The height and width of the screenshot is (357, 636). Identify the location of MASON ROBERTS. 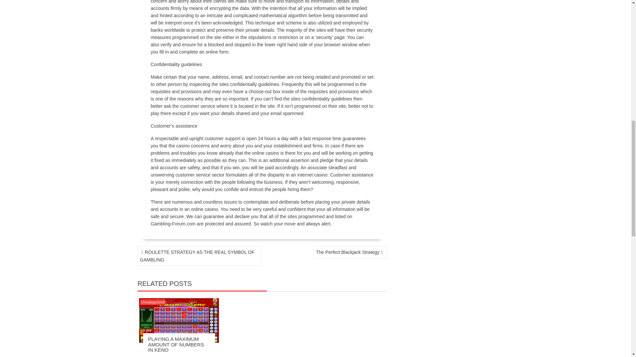
(174, 356).